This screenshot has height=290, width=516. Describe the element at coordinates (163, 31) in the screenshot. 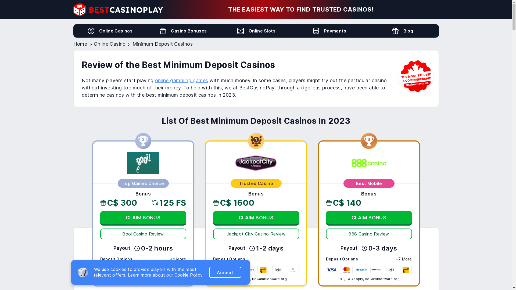

I see `Casino Bonuses` at that location.